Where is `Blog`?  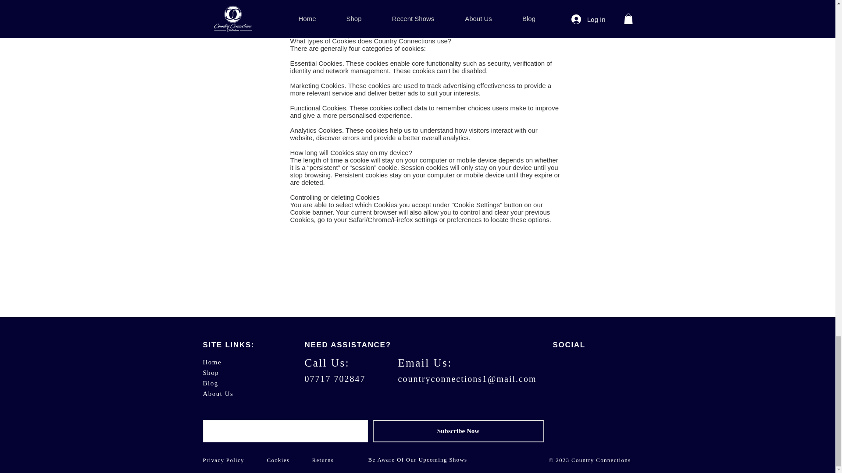
Blog is located at coordinates (210, 383).